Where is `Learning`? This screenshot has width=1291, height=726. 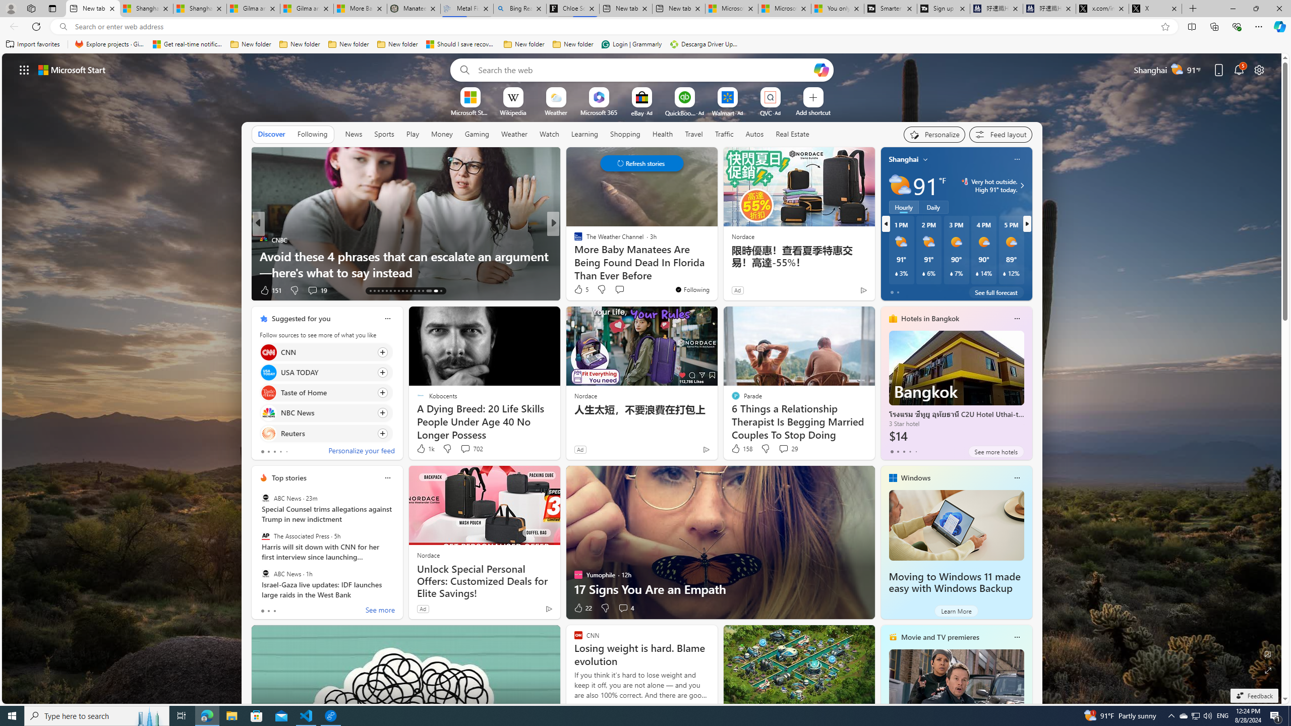
Learning is located at coordinates (584, 134).